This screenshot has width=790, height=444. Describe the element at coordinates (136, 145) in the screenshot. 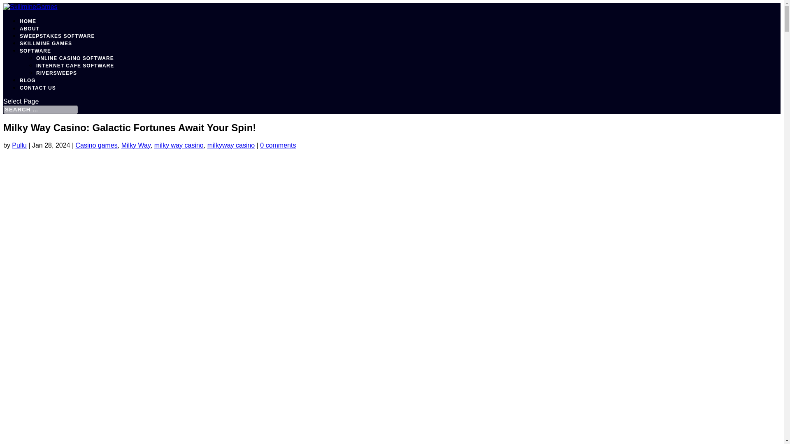

I see `Milky Way` at that location.